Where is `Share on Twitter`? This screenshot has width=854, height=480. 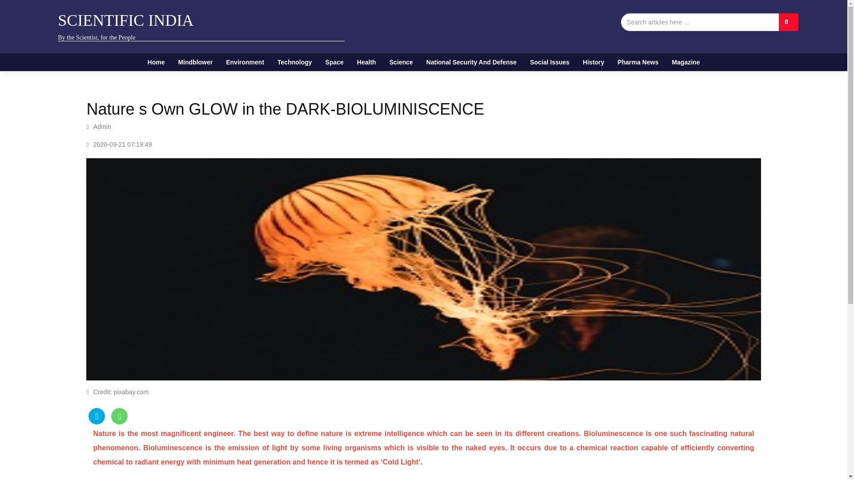 Share on Twitter is located at coordinates (97, 416).